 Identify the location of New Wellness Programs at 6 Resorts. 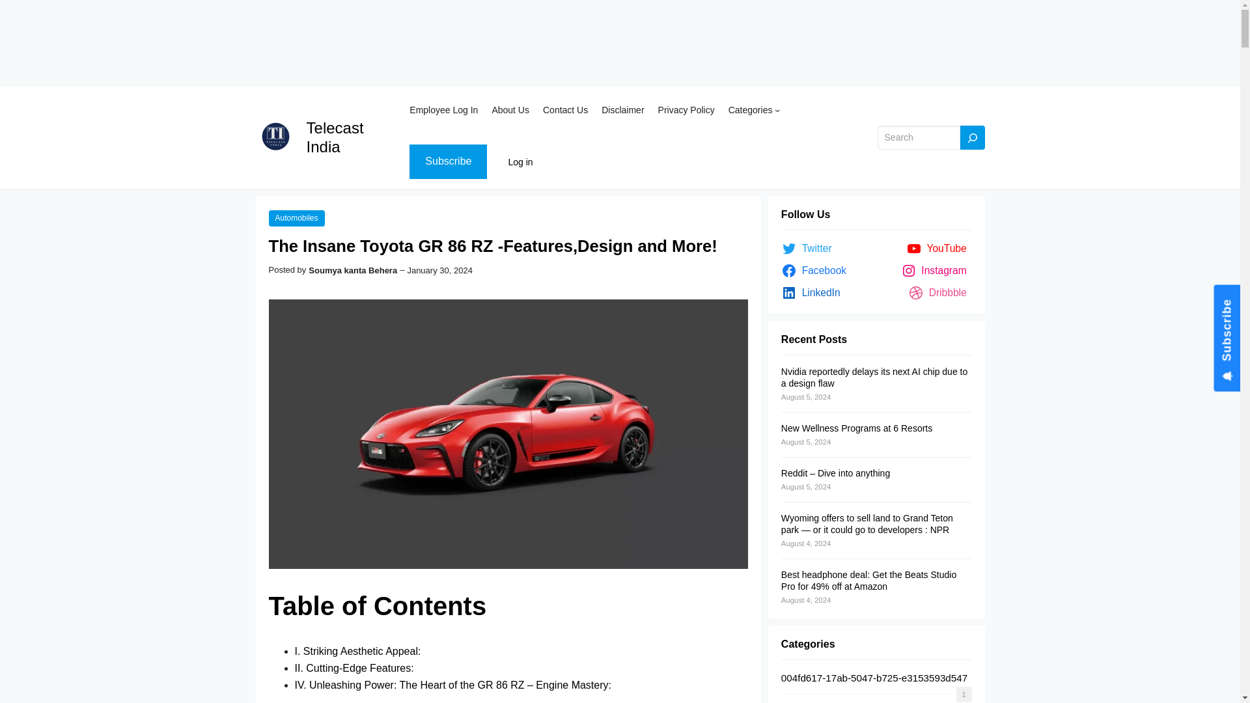
(857, 428).